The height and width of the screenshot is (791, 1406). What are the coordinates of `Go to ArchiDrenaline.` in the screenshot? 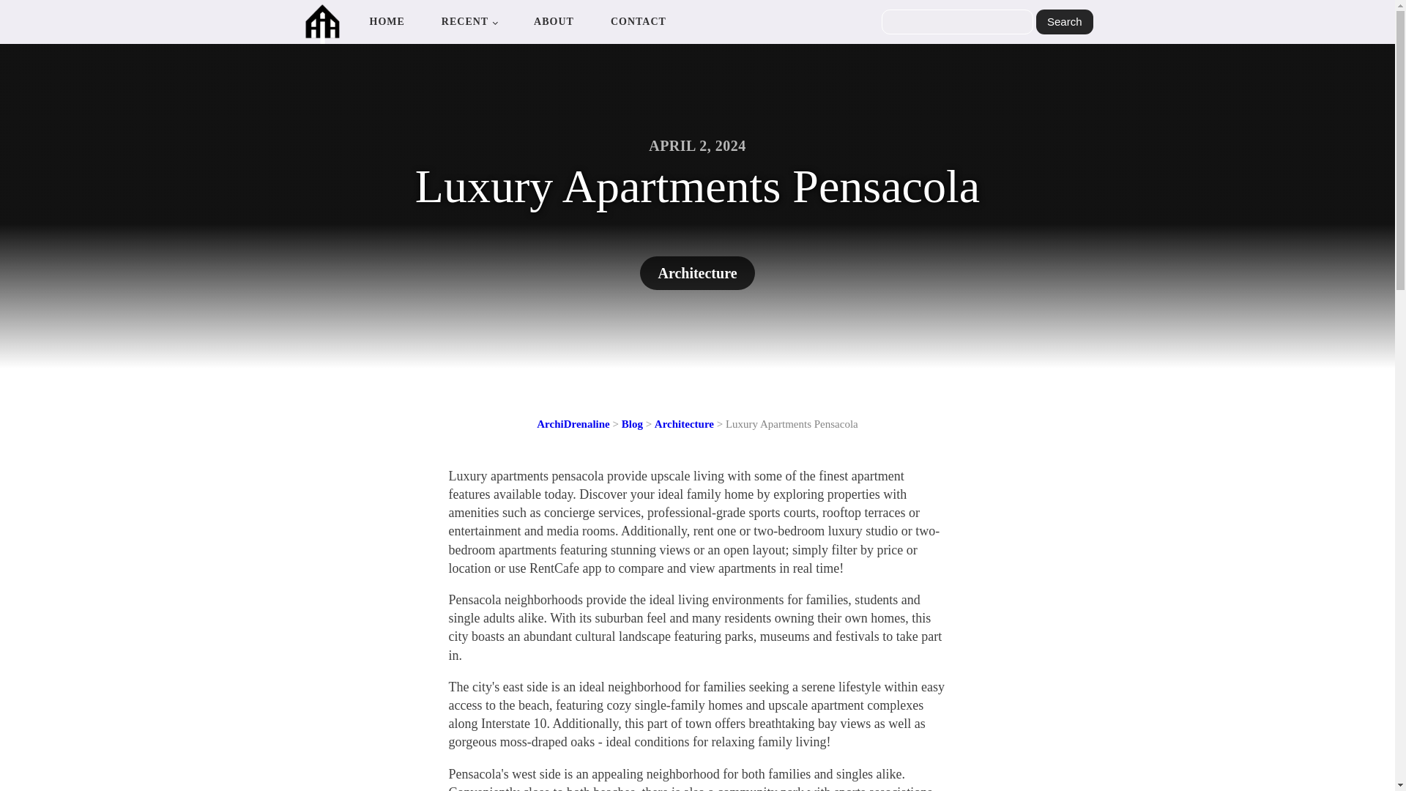 It's located at (573, 424).